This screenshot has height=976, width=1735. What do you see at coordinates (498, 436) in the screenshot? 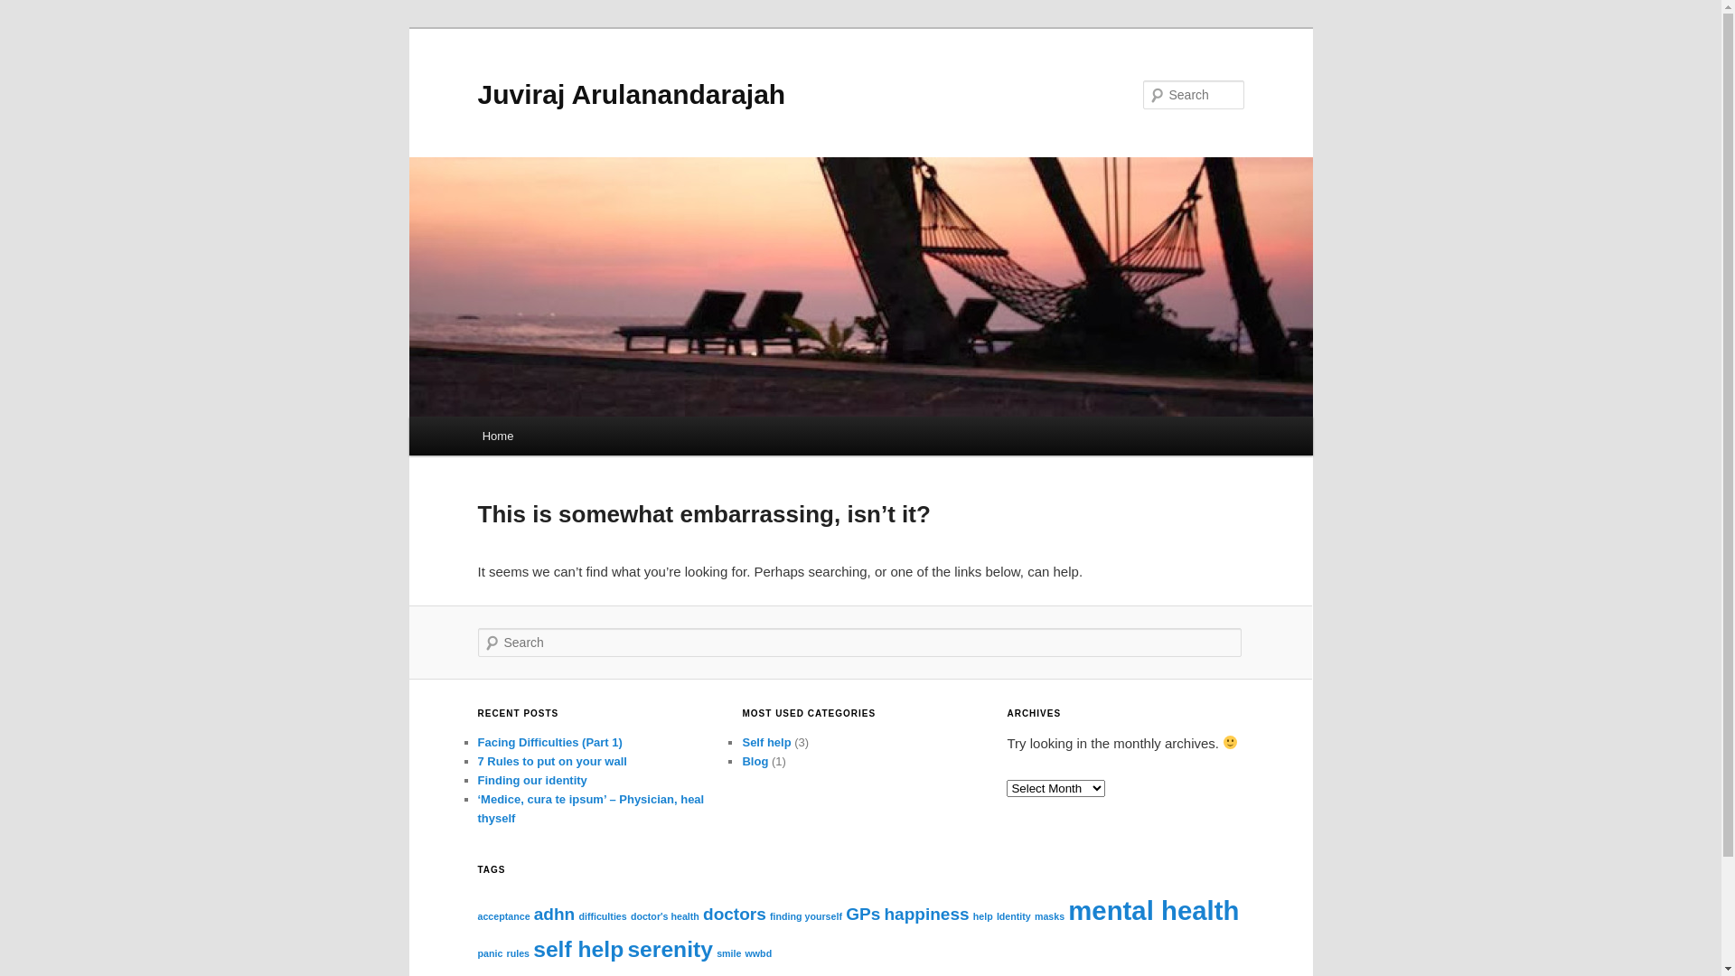
I see `Home` at bounding box center [498, 436].